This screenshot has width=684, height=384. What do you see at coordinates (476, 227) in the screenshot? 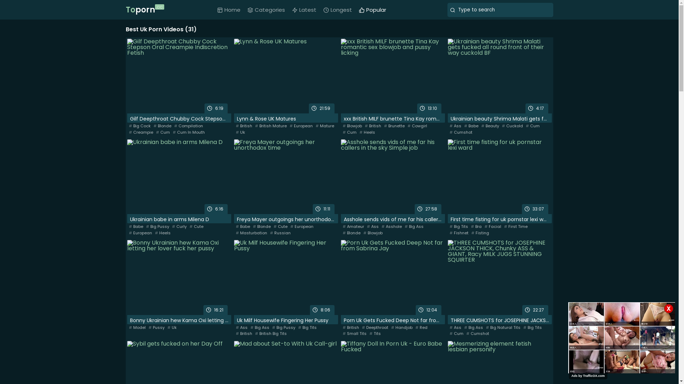
I see `Bra` at bounding box center [476, 227].